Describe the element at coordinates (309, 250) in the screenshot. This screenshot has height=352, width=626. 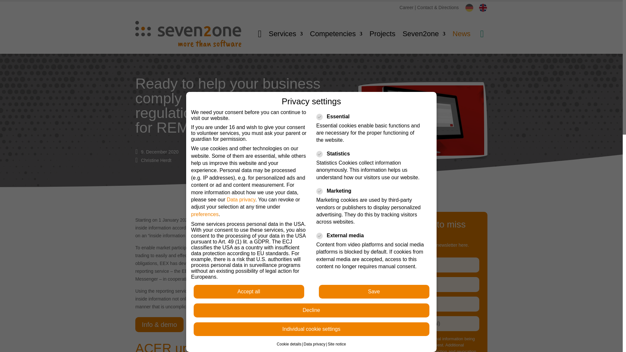
I see `eex-inside-information-messenger-login` at that location.